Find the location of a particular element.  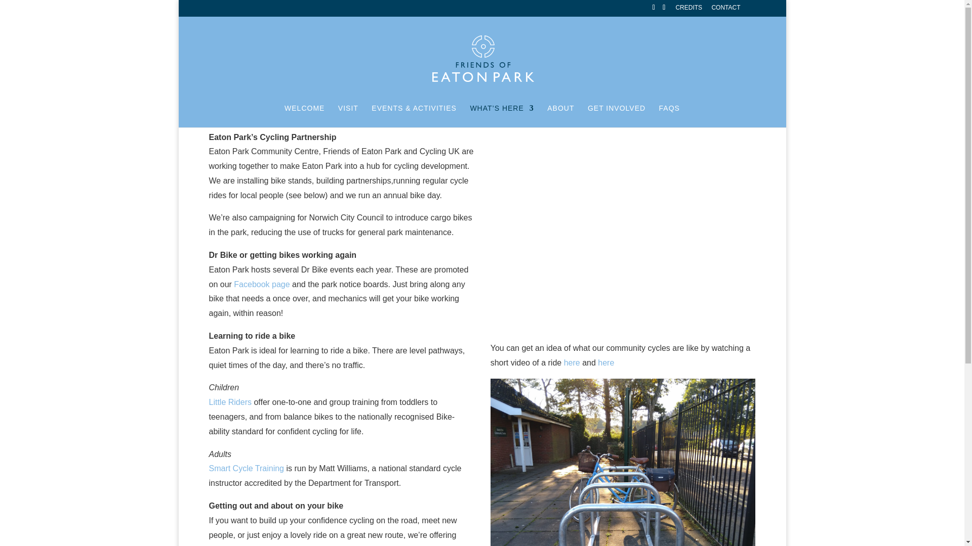

ABOUT is located at coordinates (560, 116).